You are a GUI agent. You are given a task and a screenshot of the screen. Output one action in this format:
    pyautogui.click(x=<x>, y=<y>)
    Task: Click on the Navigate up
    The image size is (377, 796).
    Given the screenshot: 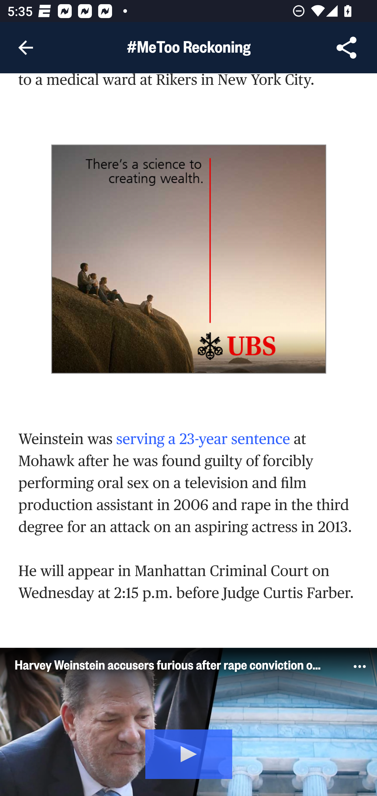 What is the action you would take?
    pyautogui.click(x=26, y=48)
    